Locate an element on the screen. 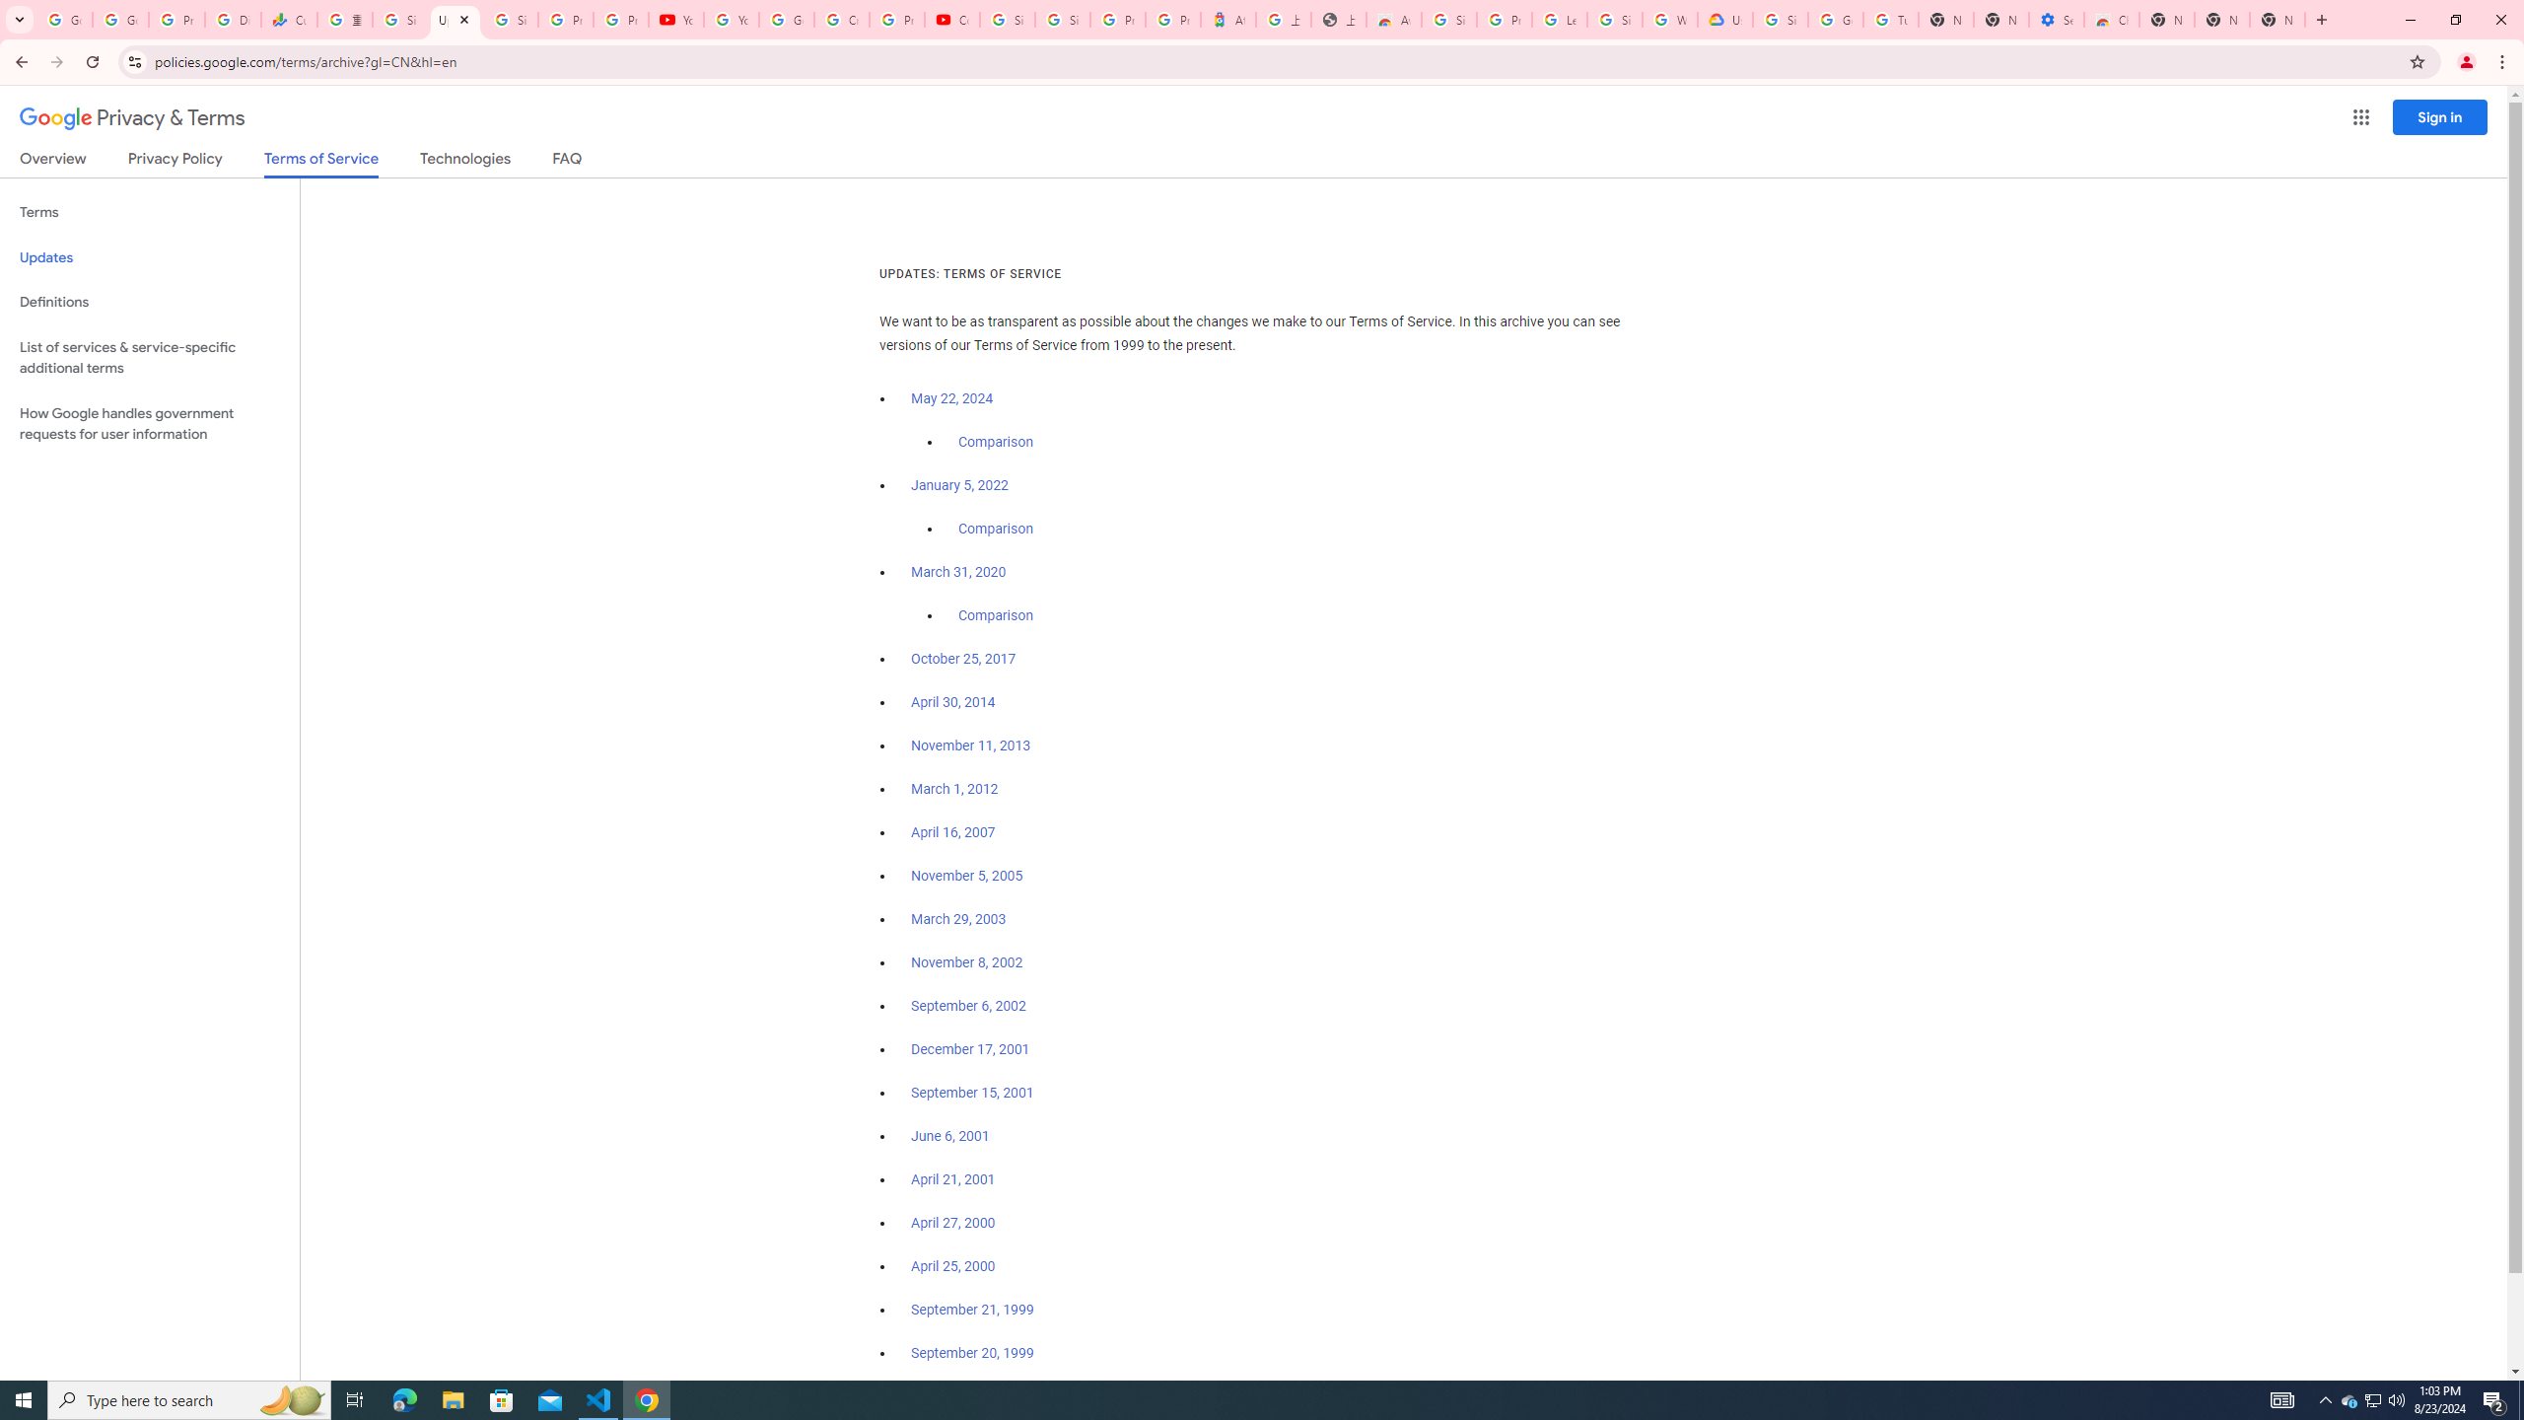 The image size is (2524, 1420). March 1, 2012 is located at coordinates (954, 789).